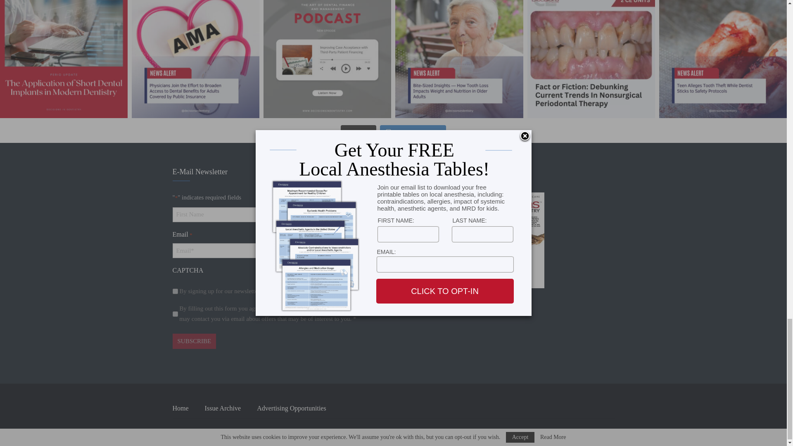 This screenshot has width=793, height=446. I want to click on Subscribe, so click(195, 341).